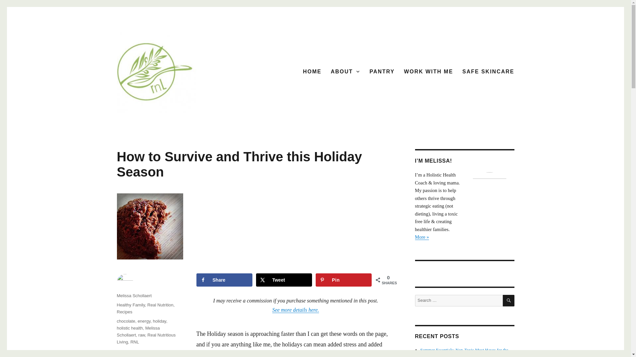 The image size is (636, 357). Describe the element at coordinates (284, 280) in the screenshot. I see `Tweet` at that location.